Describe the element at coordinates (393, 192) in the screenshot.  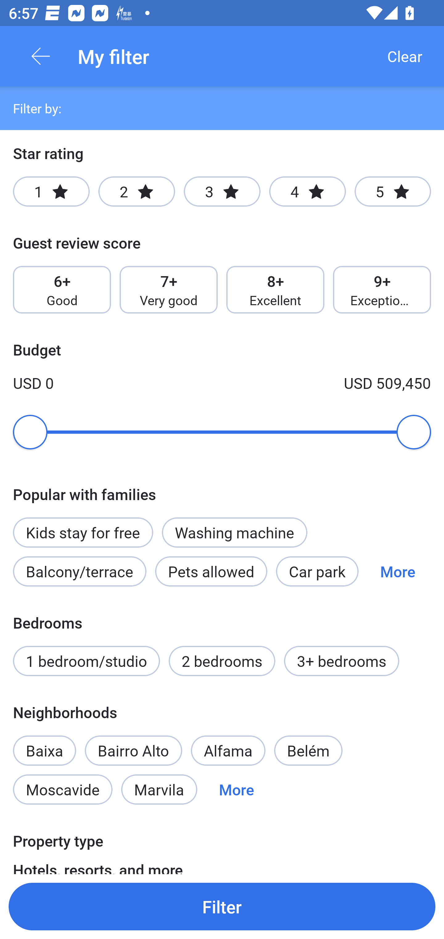
I see `5` at that location.